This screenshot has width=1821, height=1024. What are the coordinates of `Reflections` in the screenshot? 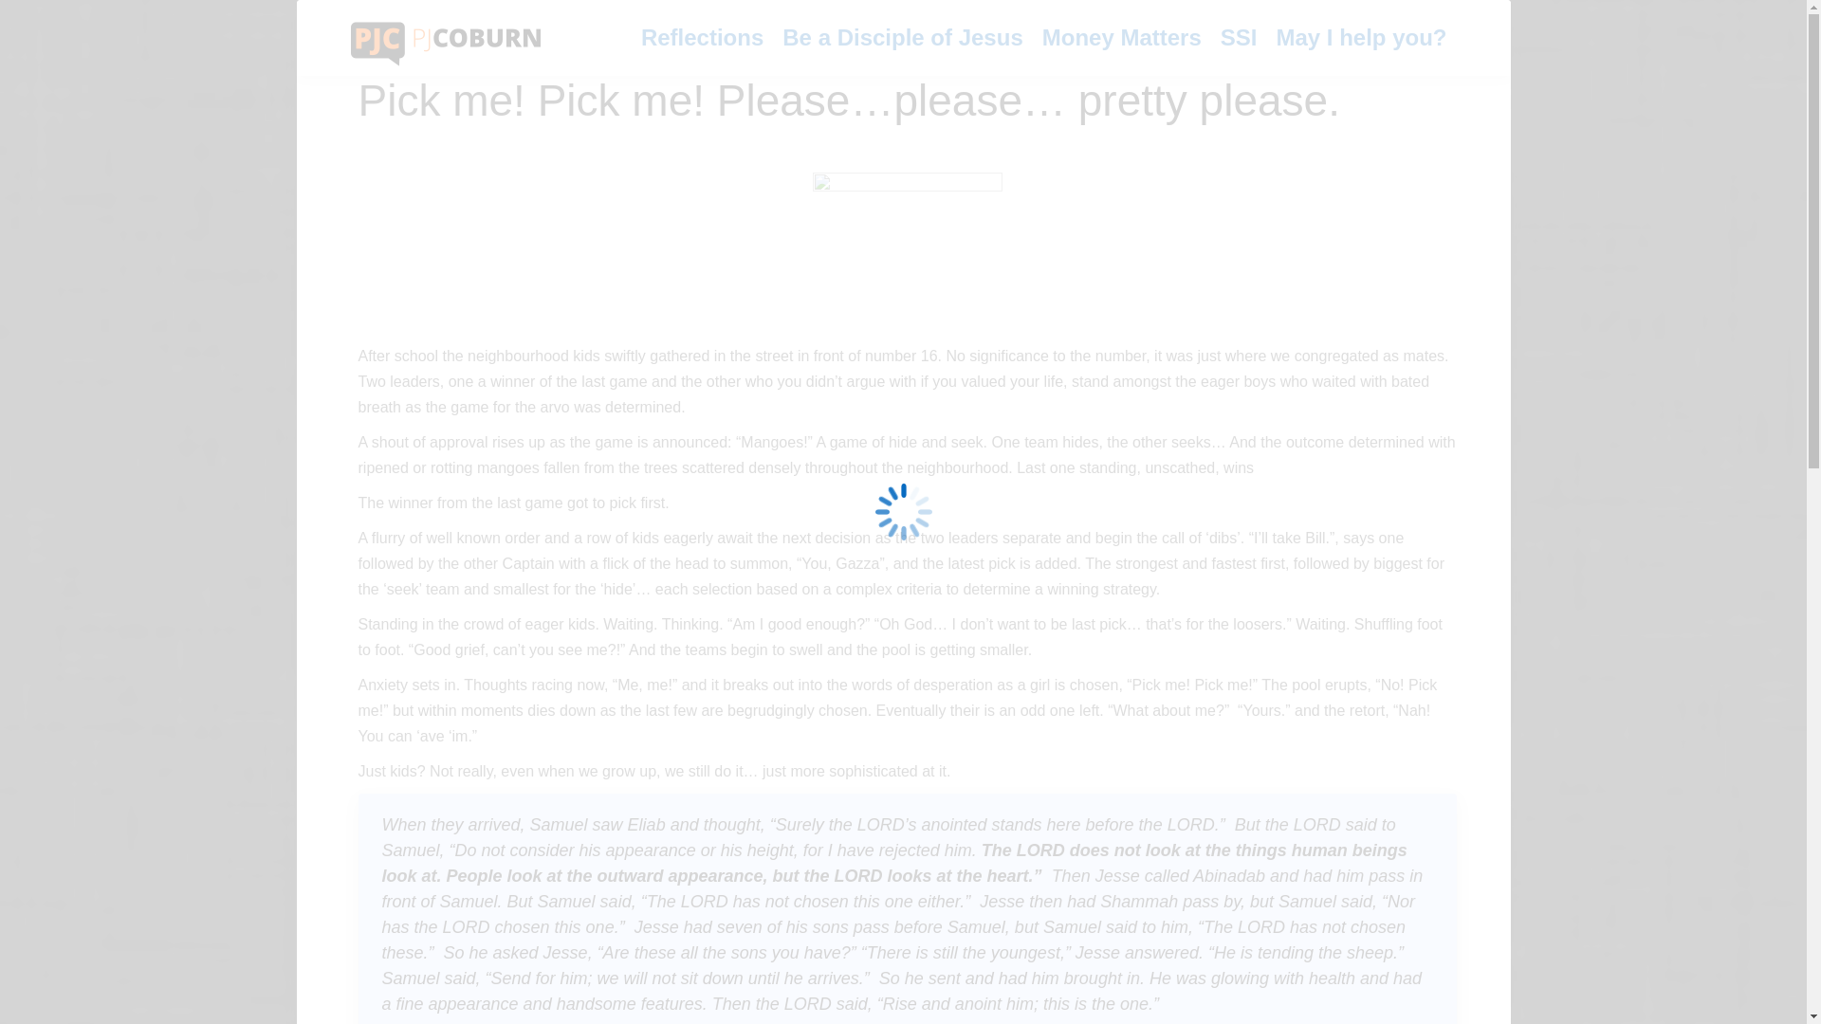 It's located at (702, 38).